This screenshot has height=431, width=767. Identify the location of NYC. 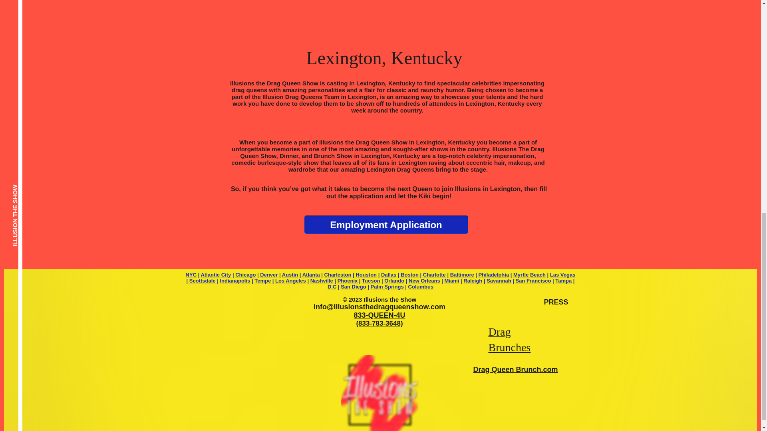
(191, 275).